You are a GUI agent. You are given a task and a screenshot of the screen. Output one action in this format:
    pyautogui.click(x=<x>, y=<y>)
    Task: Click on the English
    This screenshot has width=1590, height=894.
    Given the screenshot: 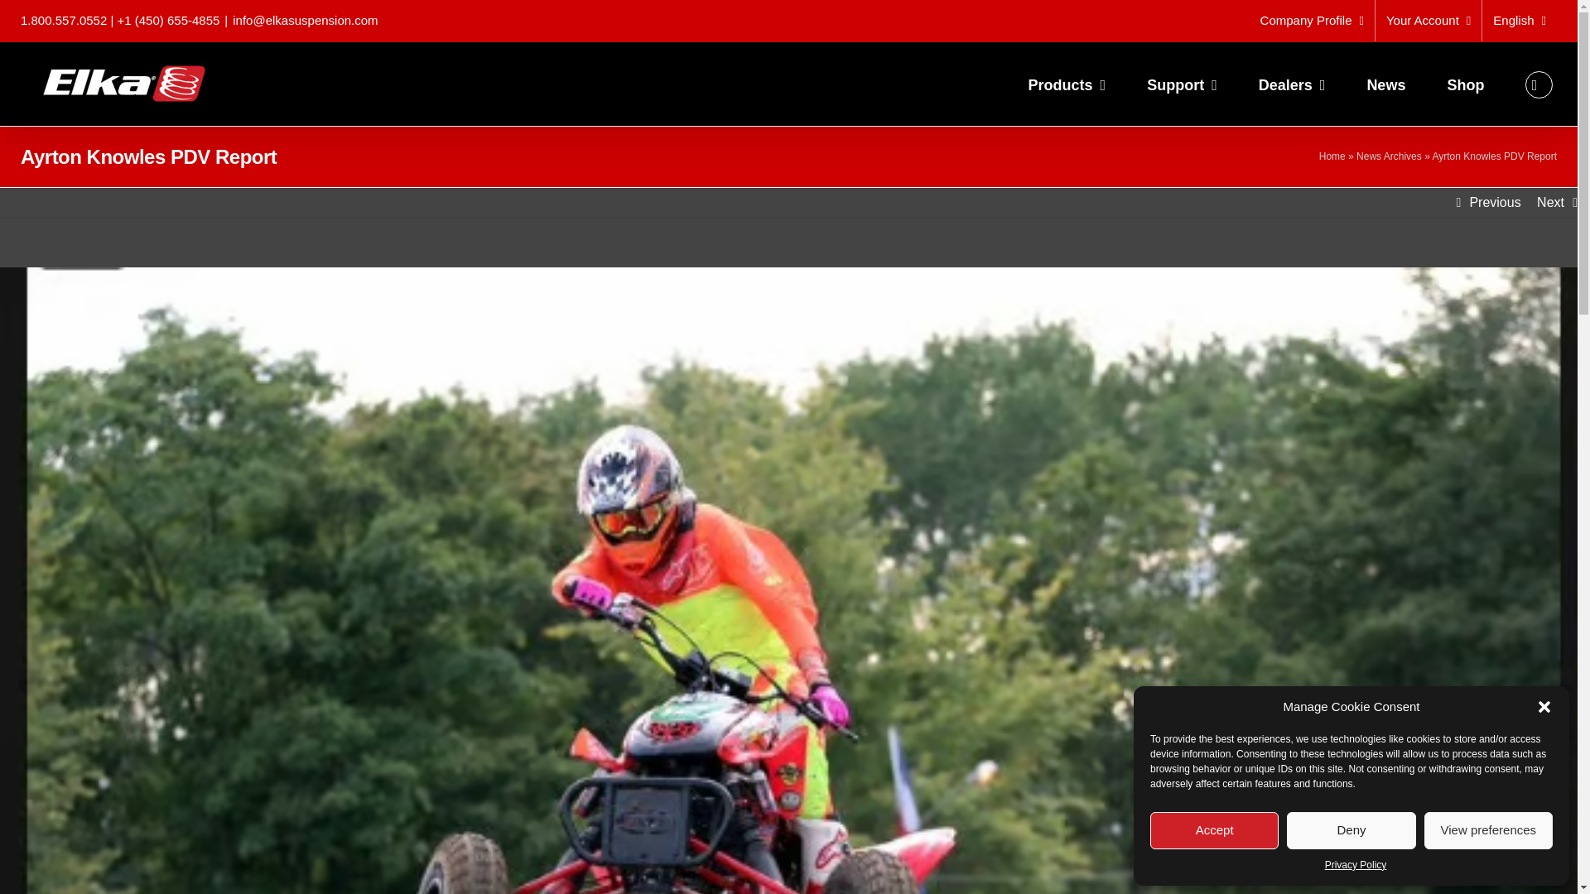 What is the action you would take?
    pyautogui.click(x=1519, y=20)
    